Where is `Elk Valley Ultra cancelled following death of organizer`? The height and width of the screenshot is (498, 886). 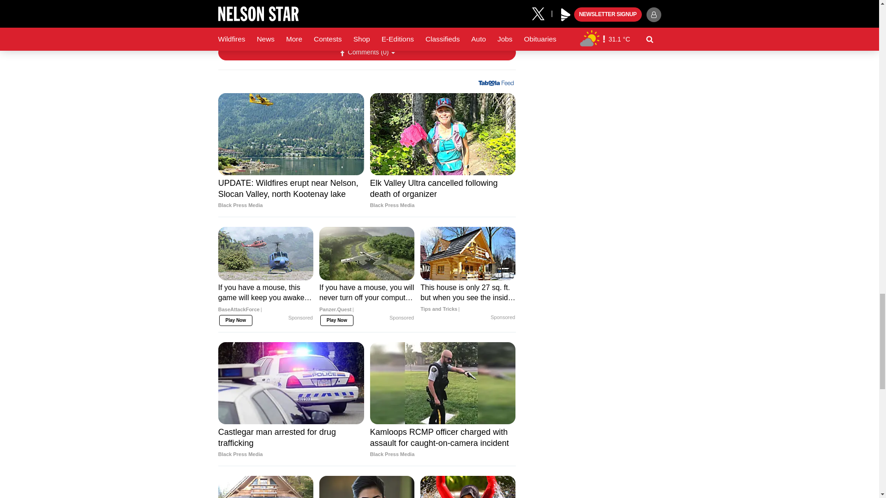 Elk Valley Ultra cancelled following death of organizer is located at coordinates (443, 134).